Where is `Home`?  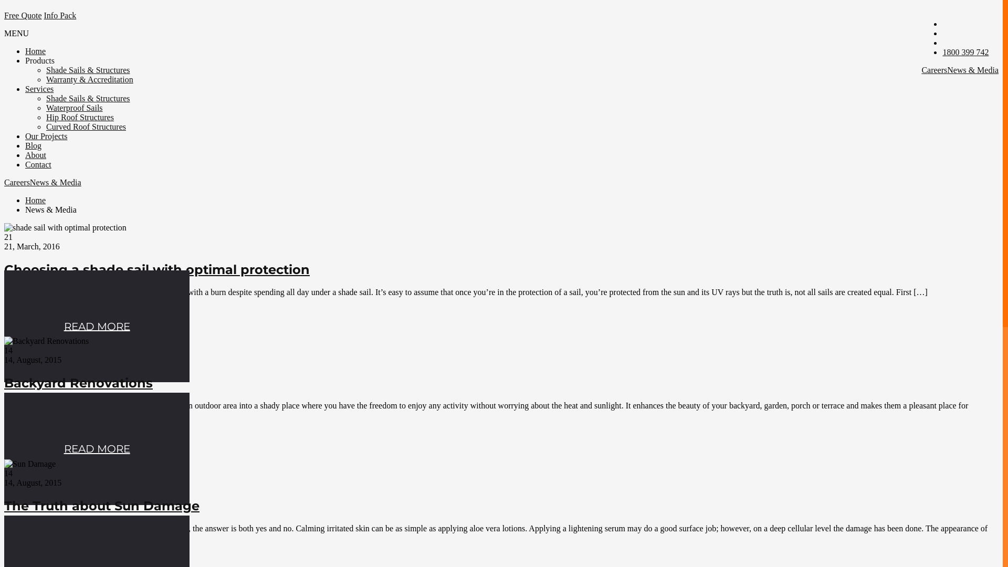
Home is located at coordinates (36, 51).